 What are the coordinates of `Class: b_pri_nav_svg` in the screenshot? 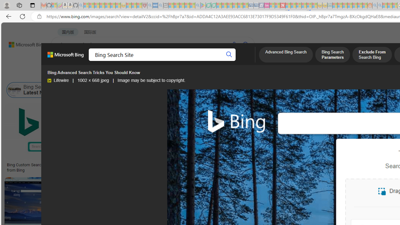 It's located at (132, 61).